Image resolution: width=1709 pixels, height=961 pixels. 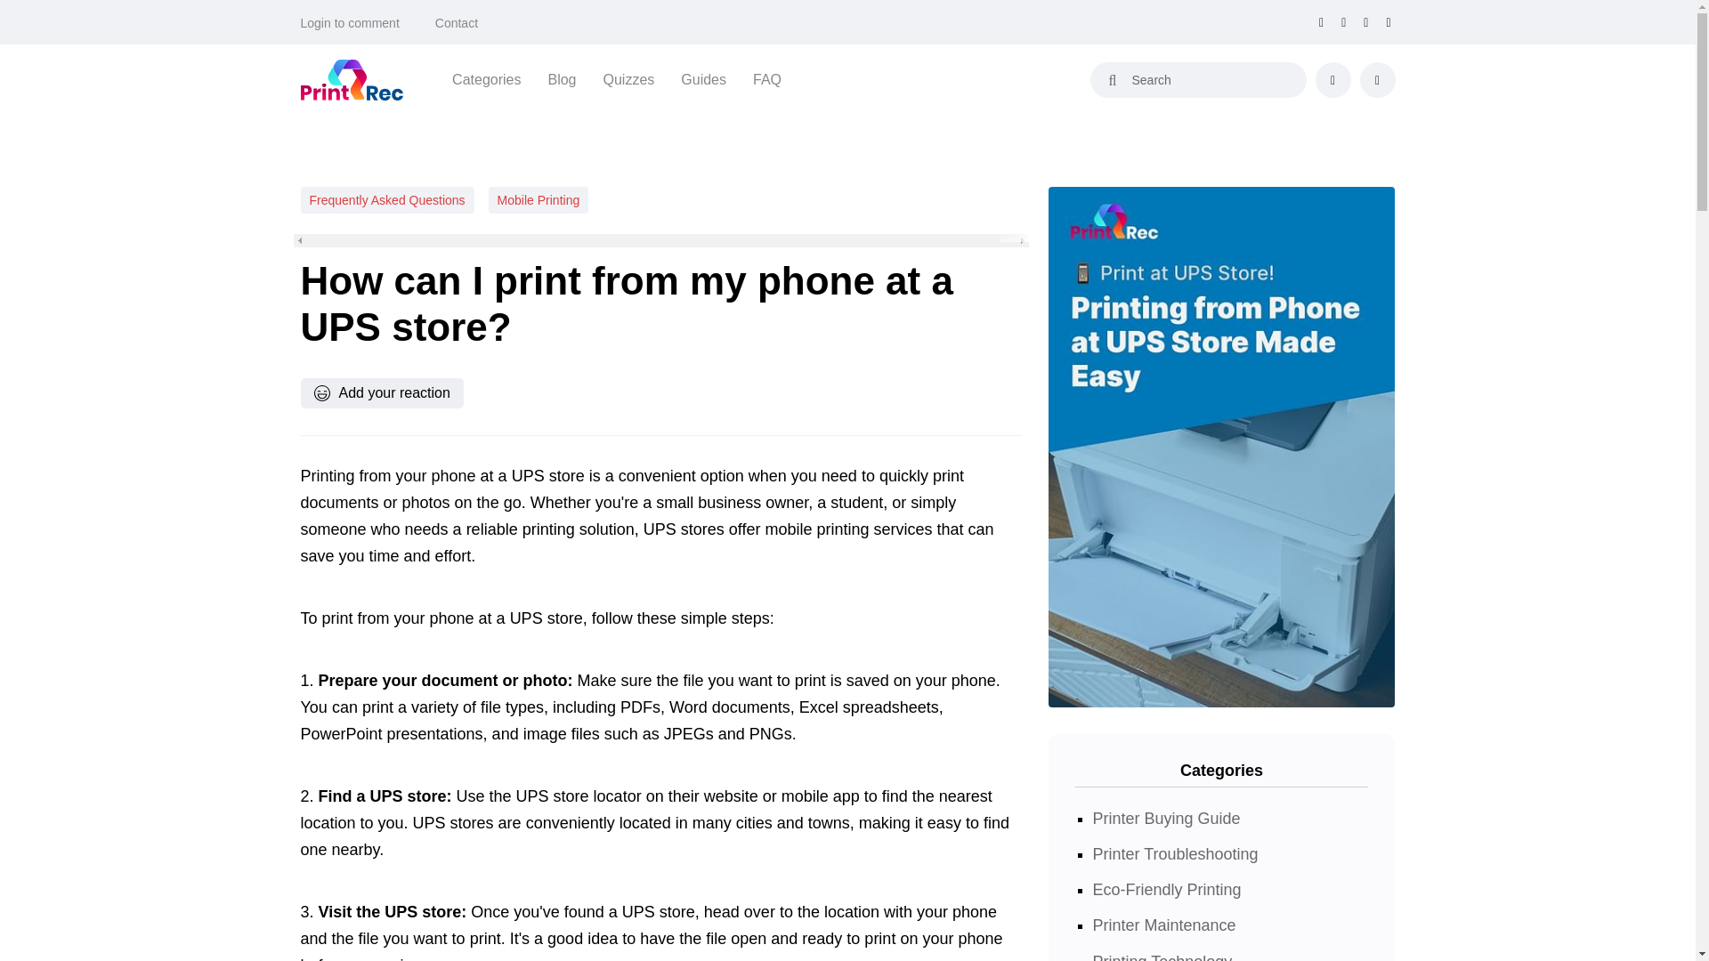 What do you see at coordinates (486, 79) in the screenshot?
I see `Categories` at bounding box center [486, 79].